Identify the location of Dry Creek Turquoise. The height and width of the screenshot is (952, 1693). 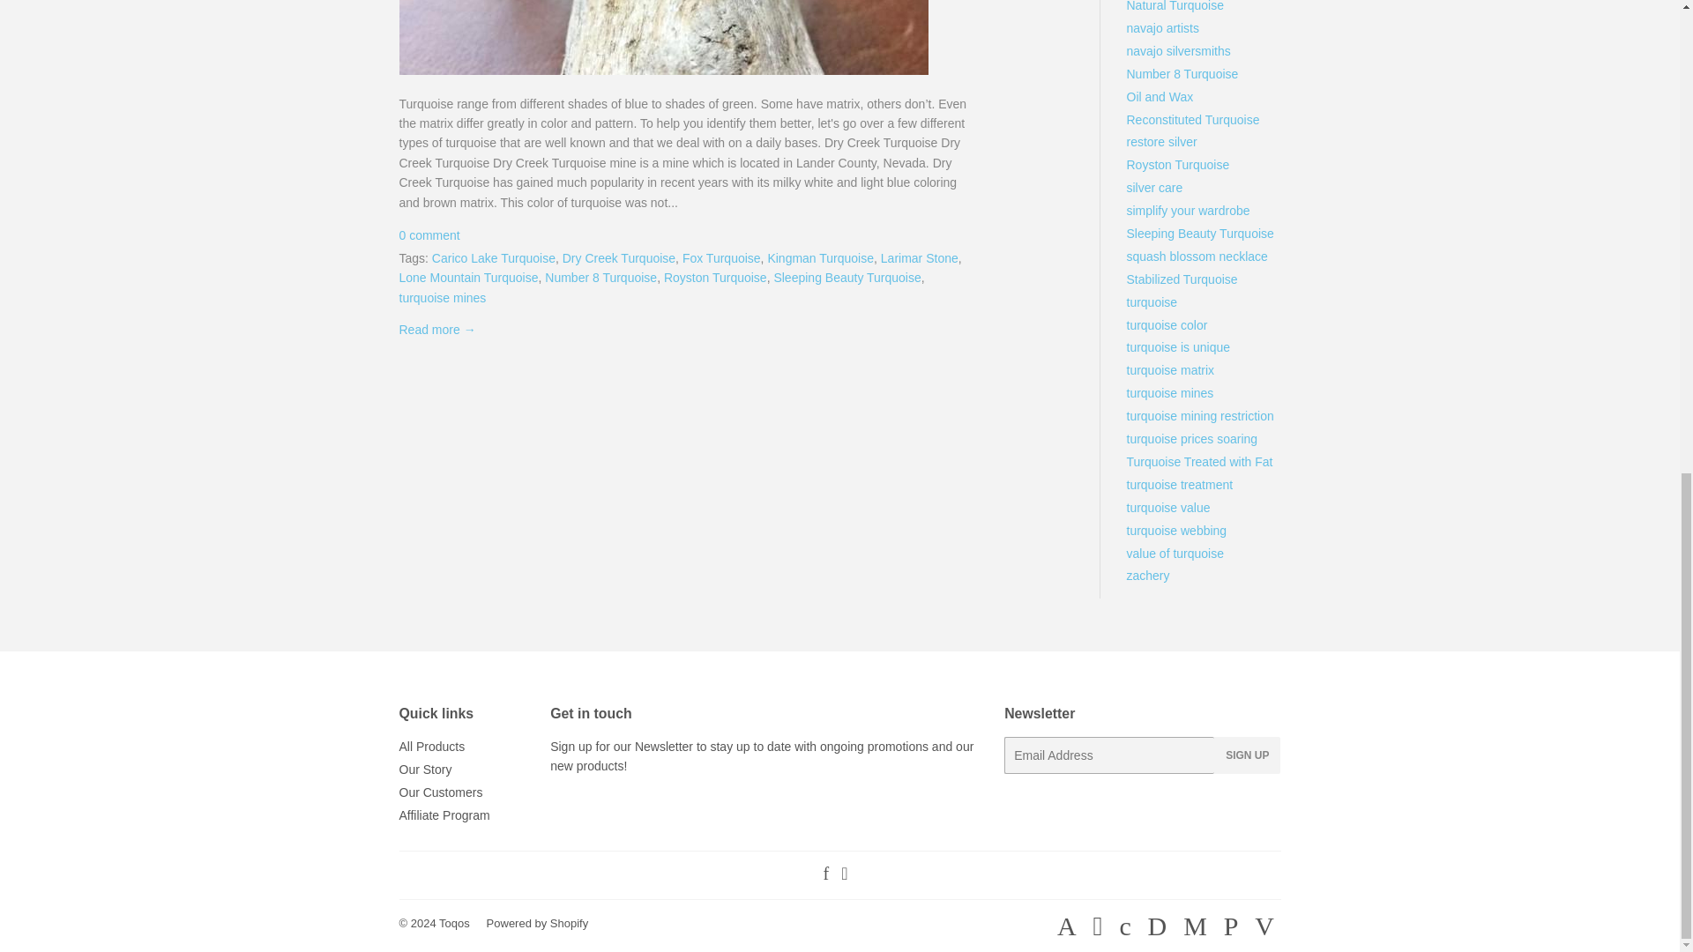
(619, 258).